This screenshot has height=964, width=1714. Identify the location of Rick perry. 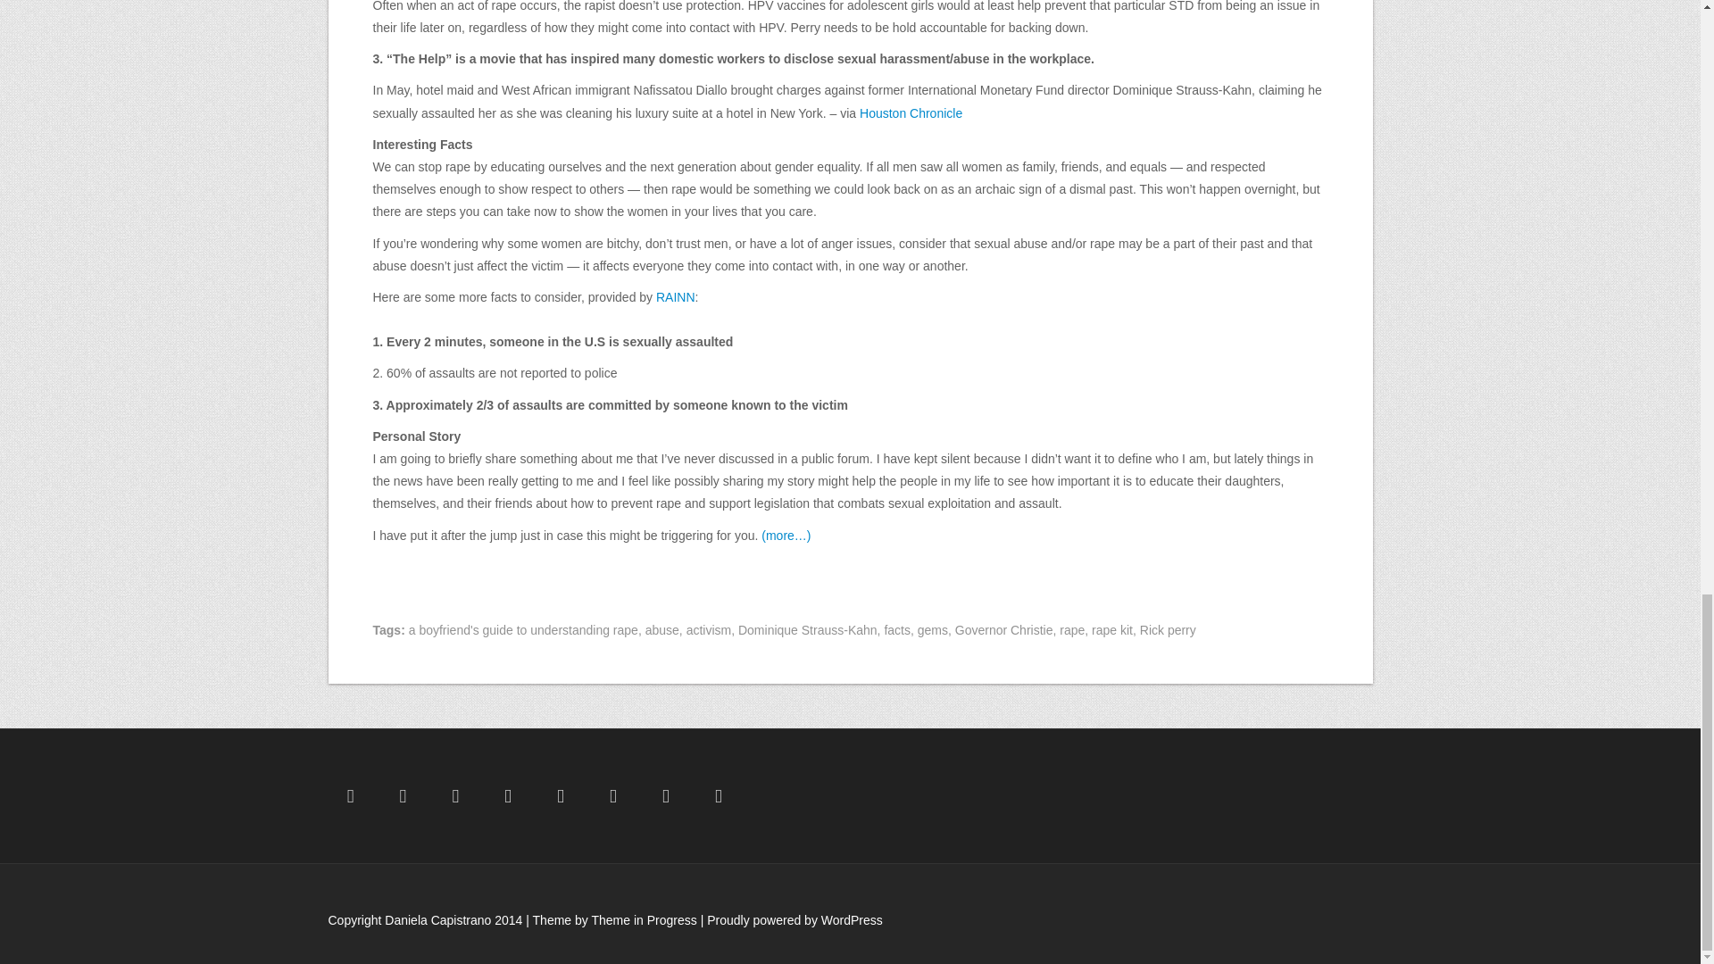
(1168, 629).